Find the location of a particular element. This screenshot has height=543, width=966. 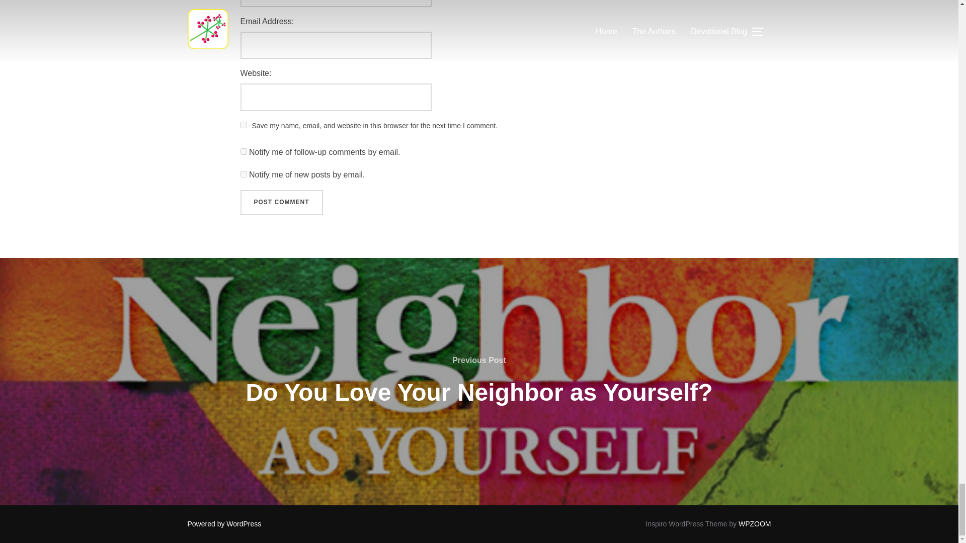

subscribe is located at coordinates (244, 151).